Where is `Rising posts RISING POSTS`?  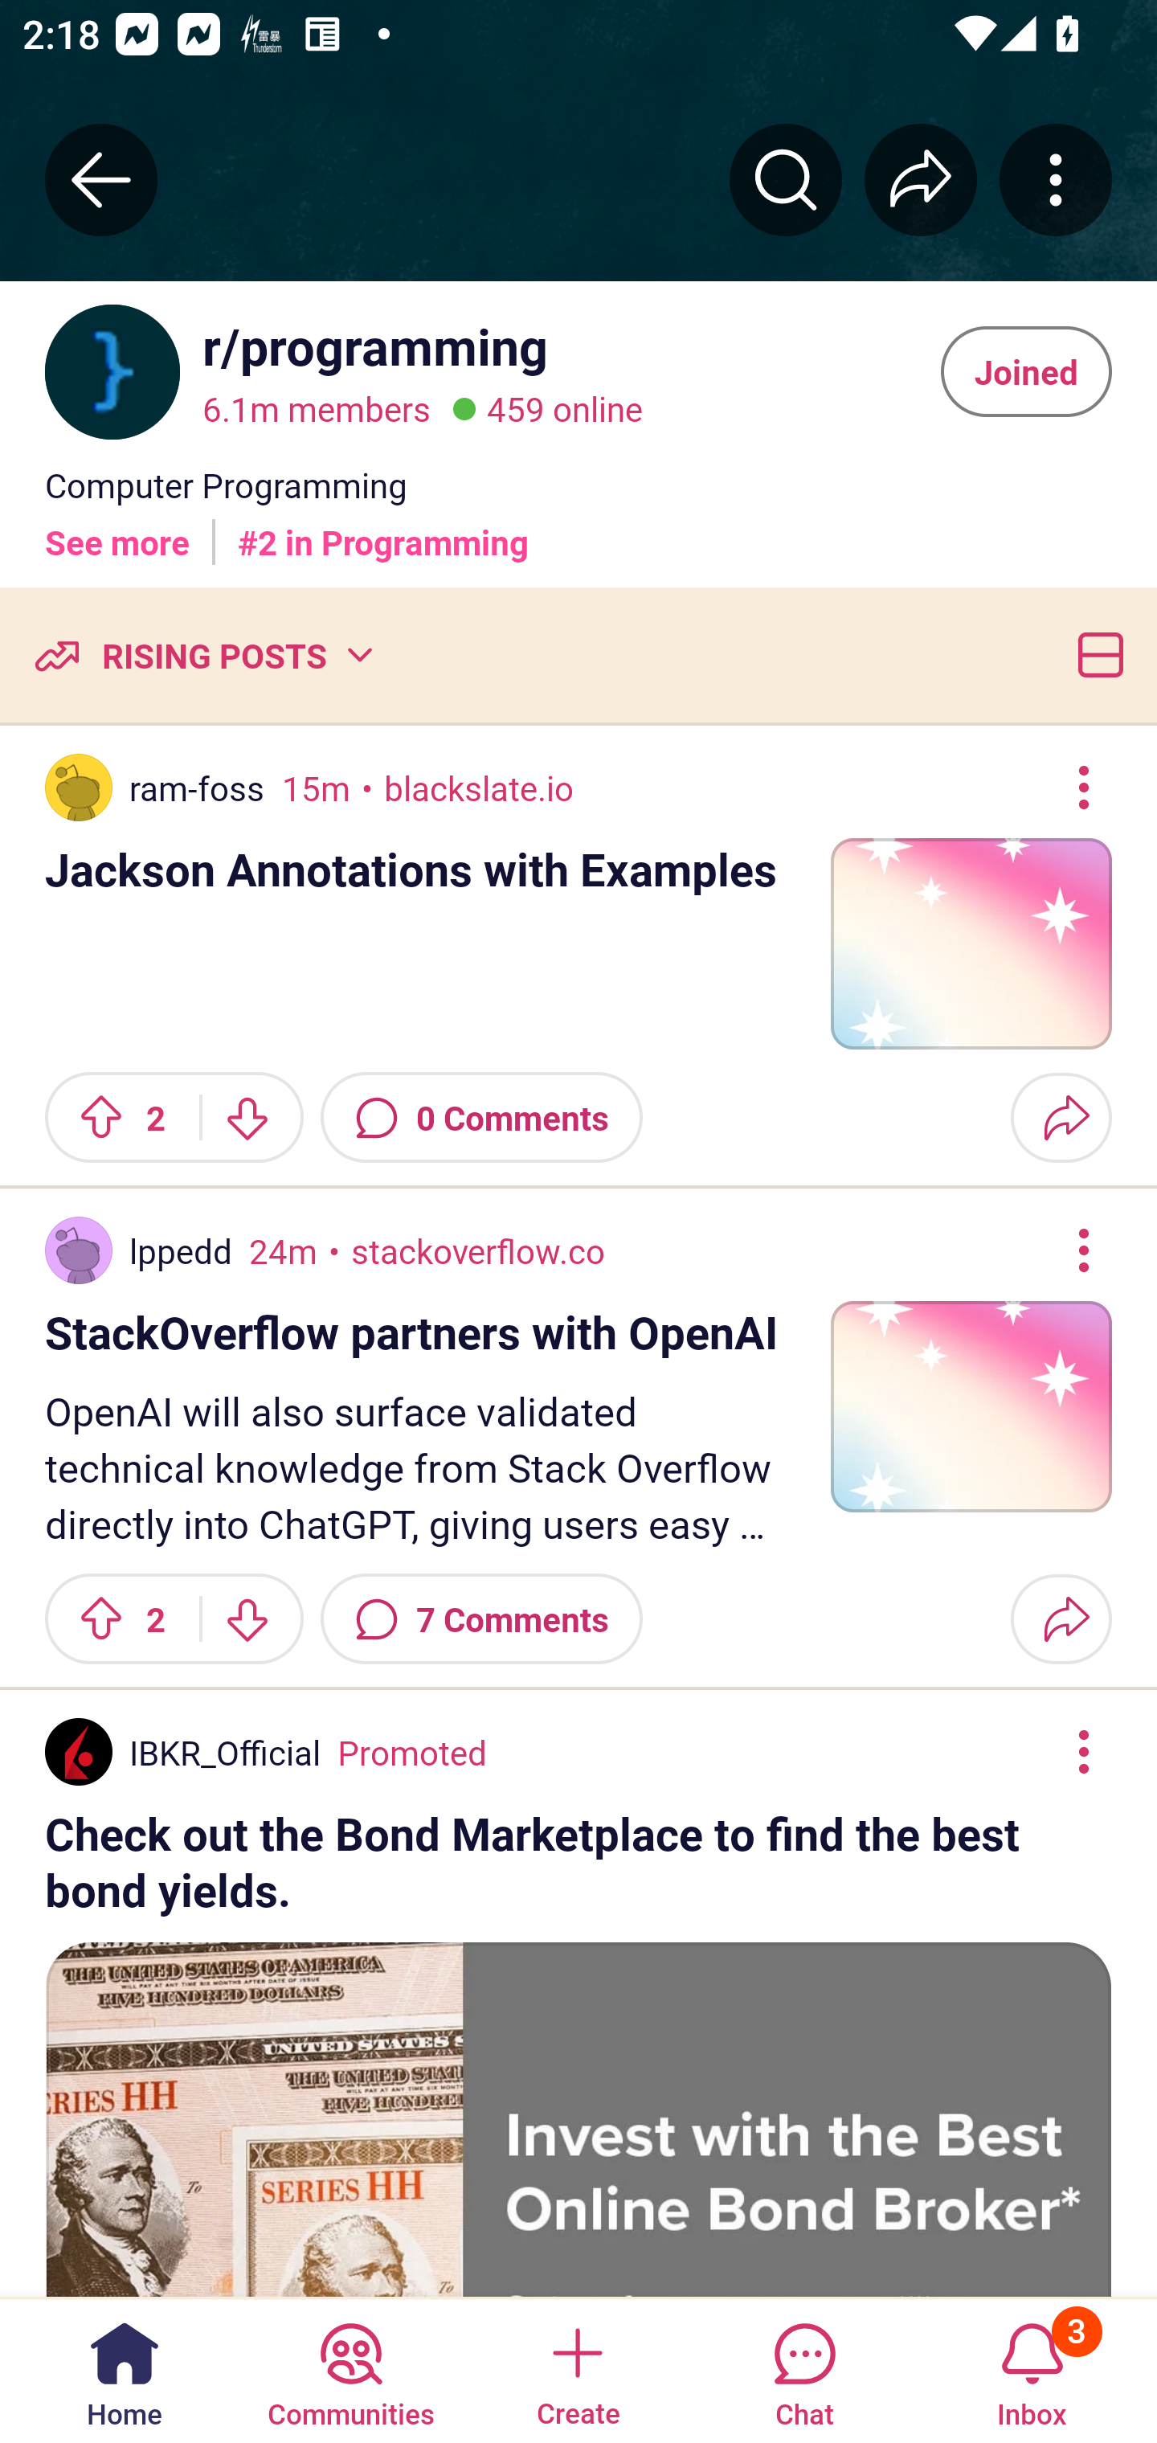
Rising posts RISING POSTS is located at coordinates (202, 654).